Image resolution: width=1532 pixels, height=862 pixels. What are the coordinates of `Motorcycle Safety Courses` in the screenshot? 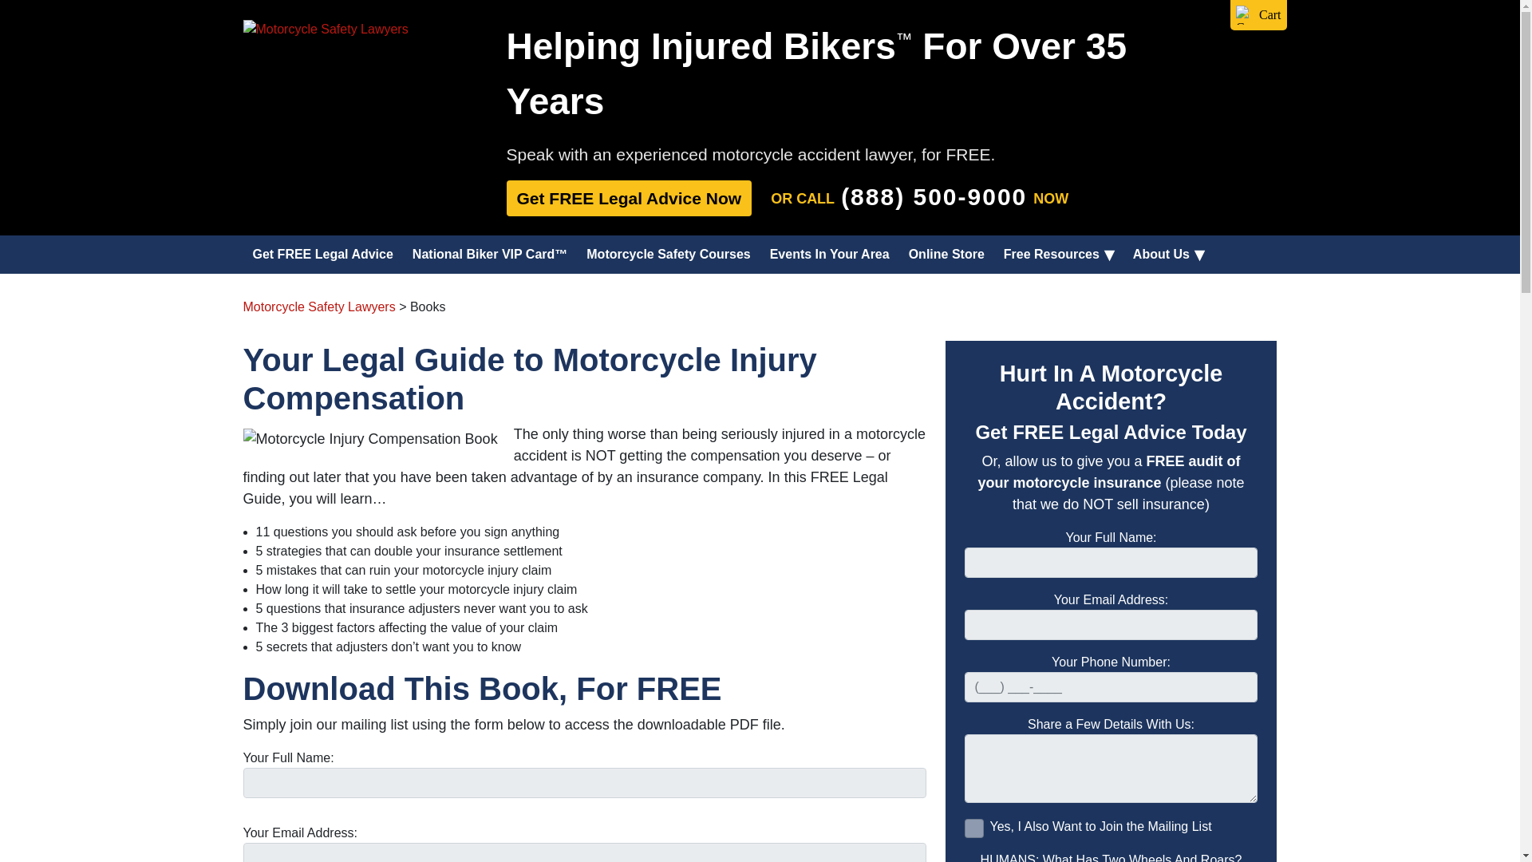 It's located at (669, 254).